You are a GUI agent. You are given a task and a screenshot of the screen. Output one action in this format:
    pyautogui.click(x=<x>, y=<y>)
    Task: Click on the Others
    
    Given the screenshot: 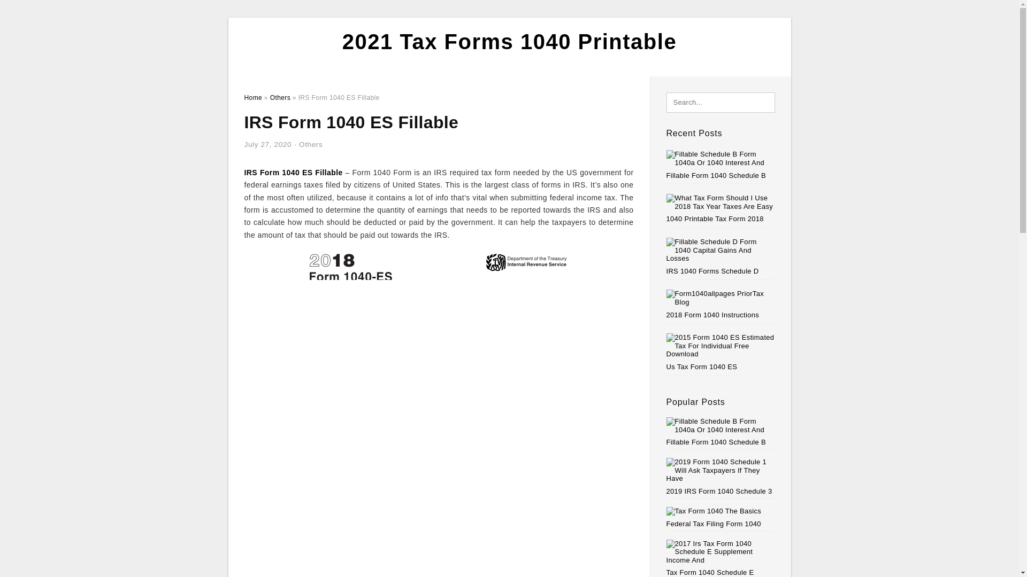 What is the action you would take?
    pyautogui.click(x=280, y=98)
    